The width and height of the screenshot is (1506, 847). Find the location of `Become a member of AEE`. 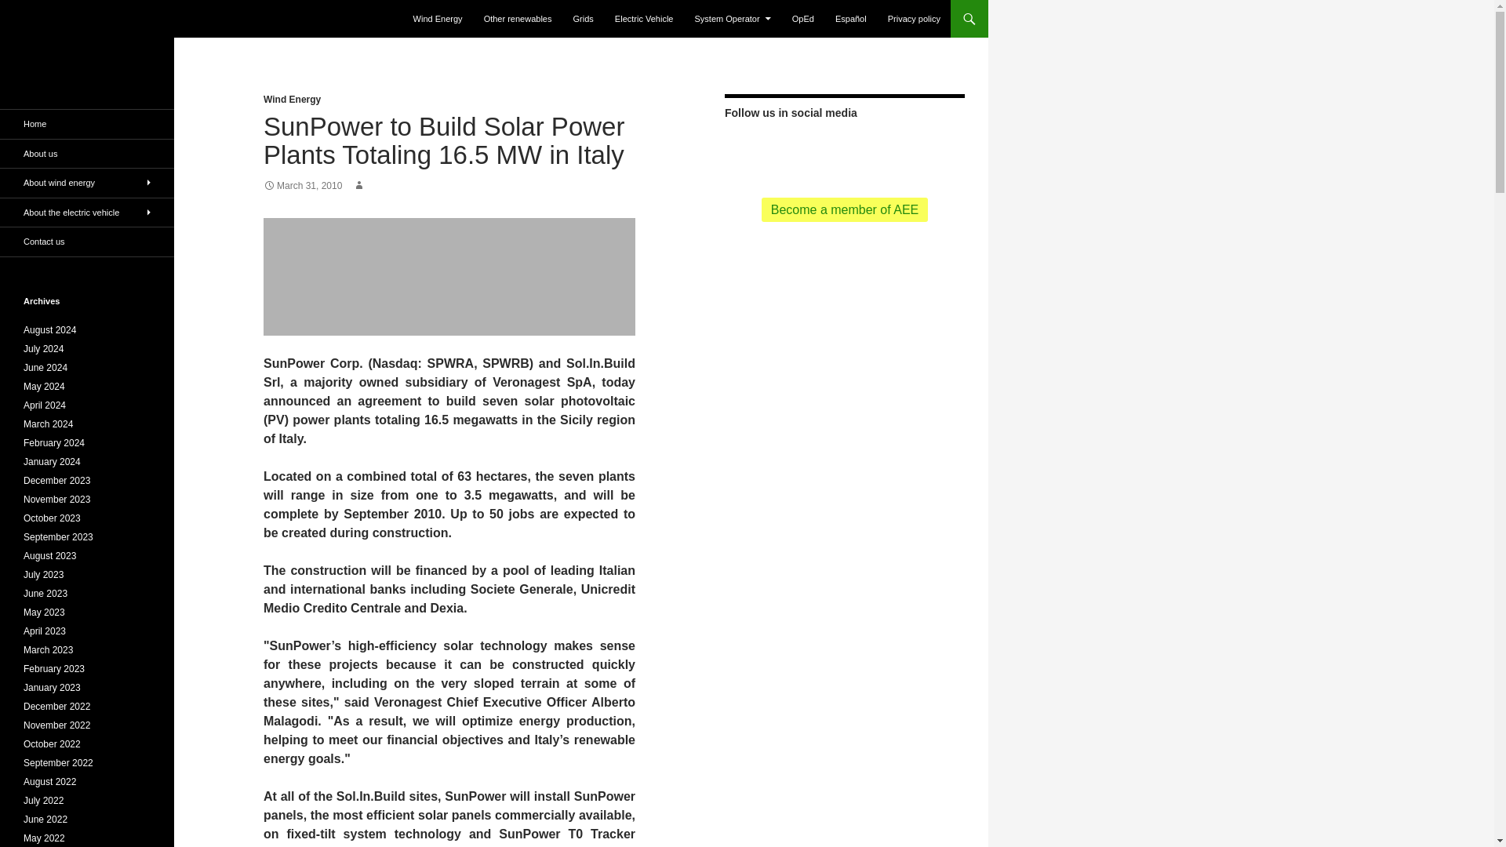

Become a member of AEE is located at coordinates (846, 209).